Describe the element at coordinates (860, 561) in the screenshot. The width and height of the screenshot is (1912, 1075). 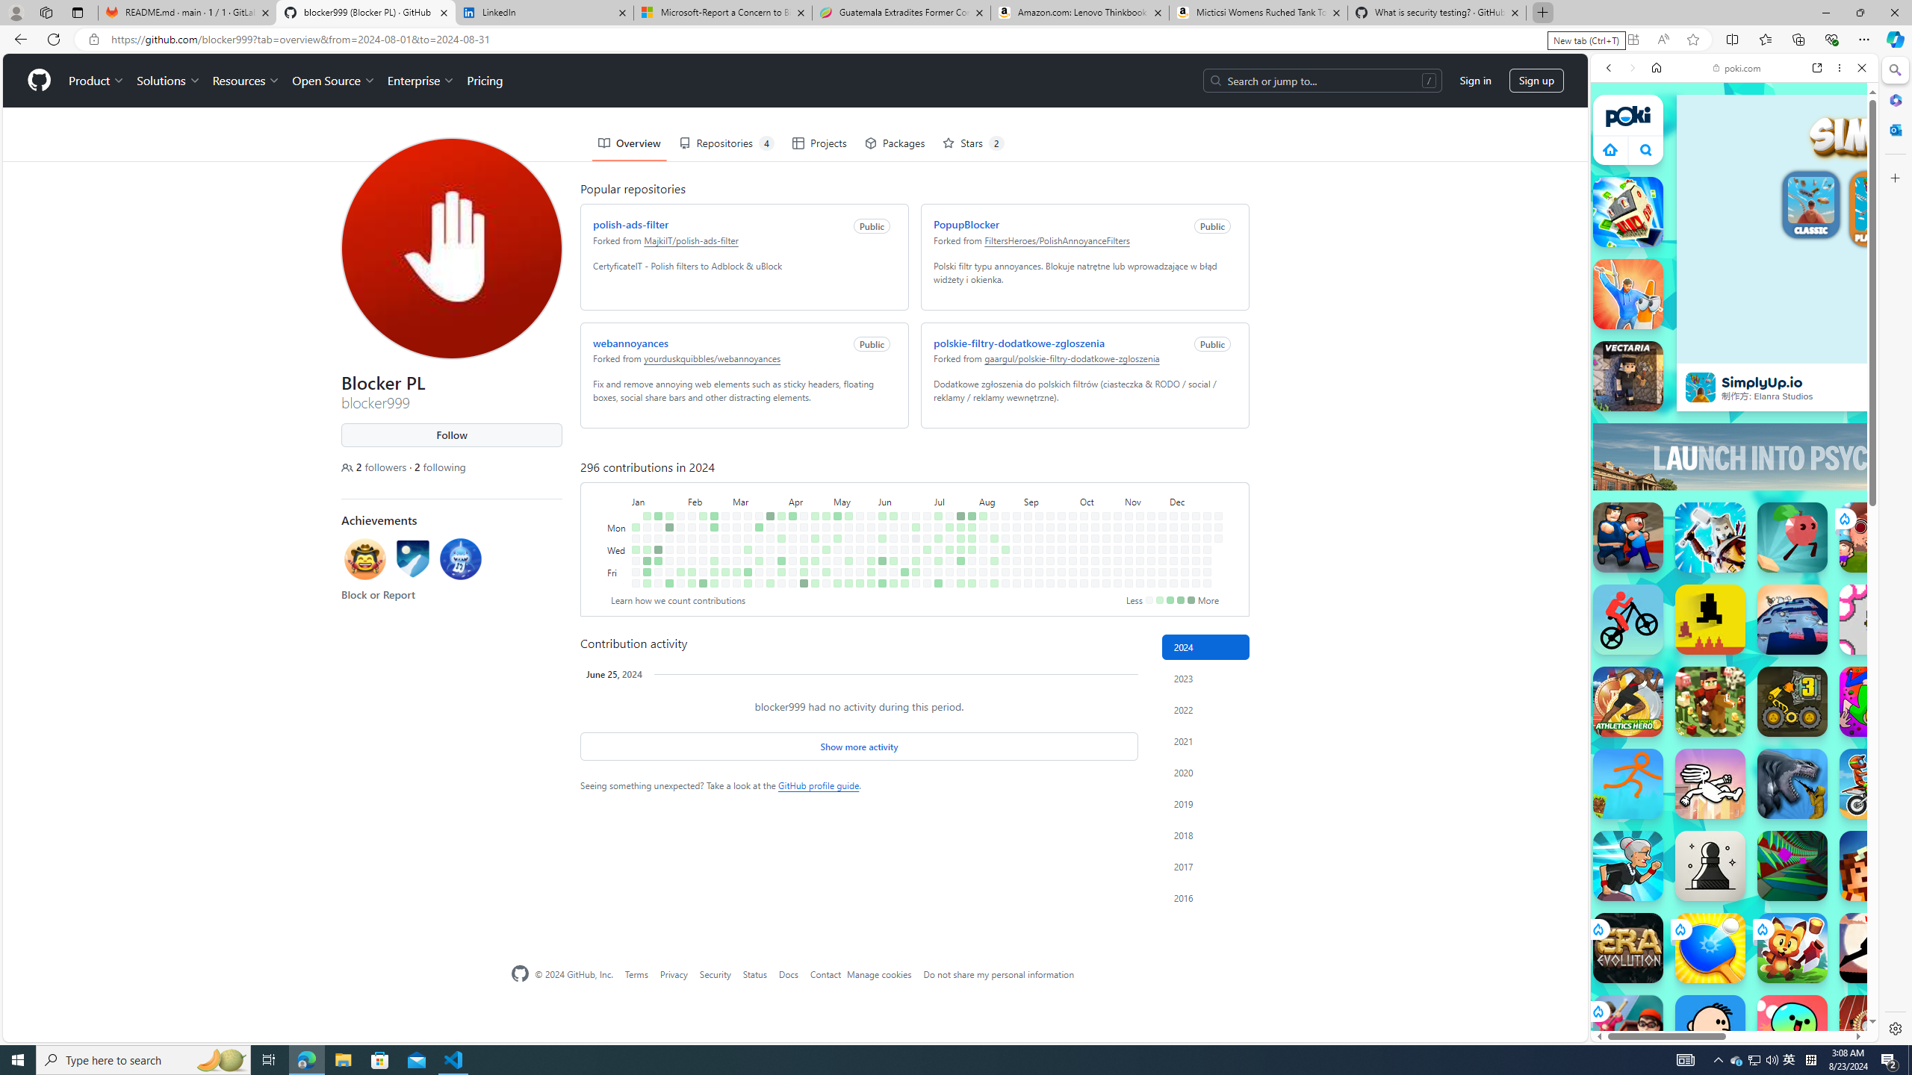
I see `No contributions on May 23rd.` at that location.